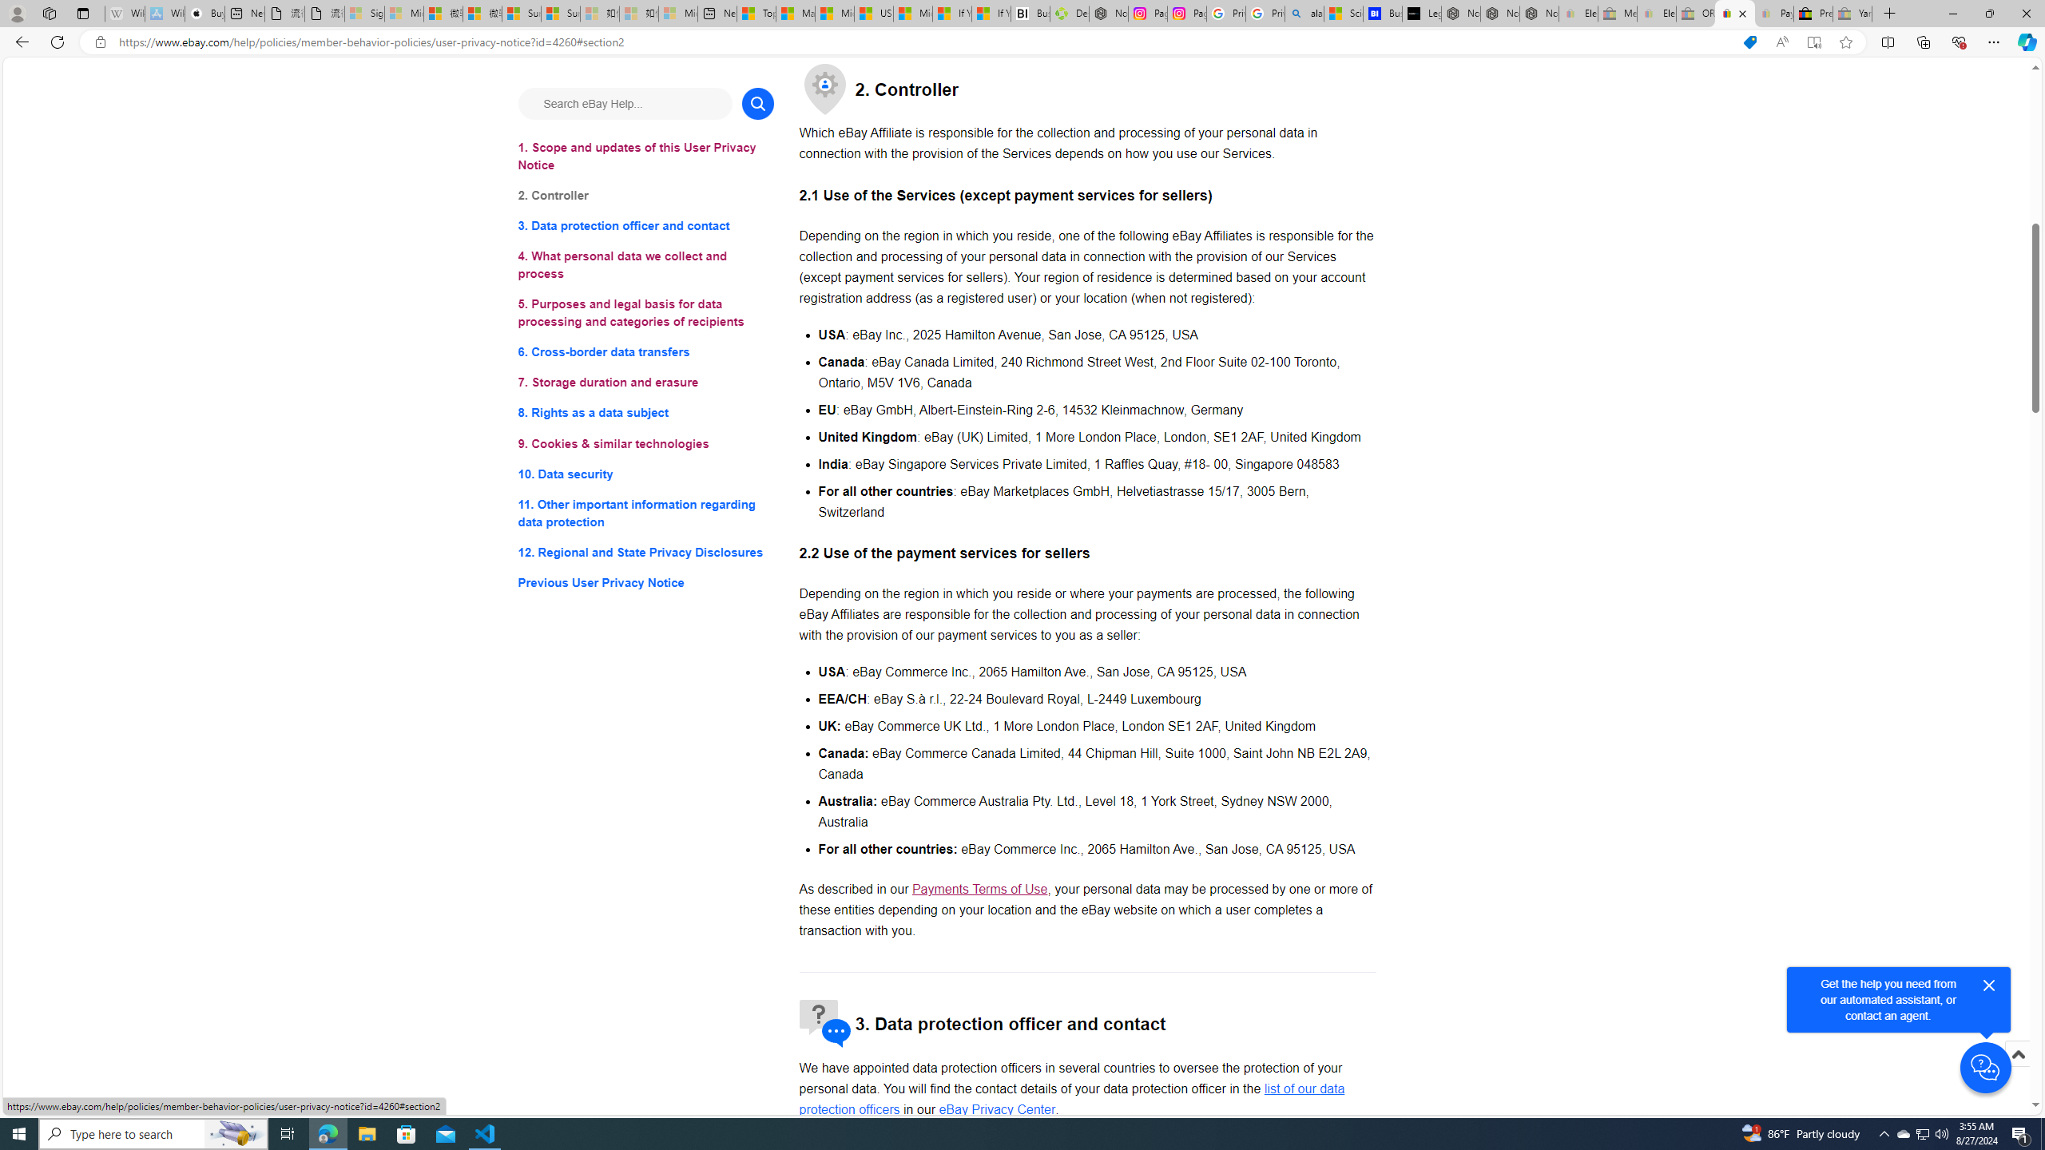 The image size is (2045, 1150). I want to click on Buy iPad - Apple, so click(204, 14).